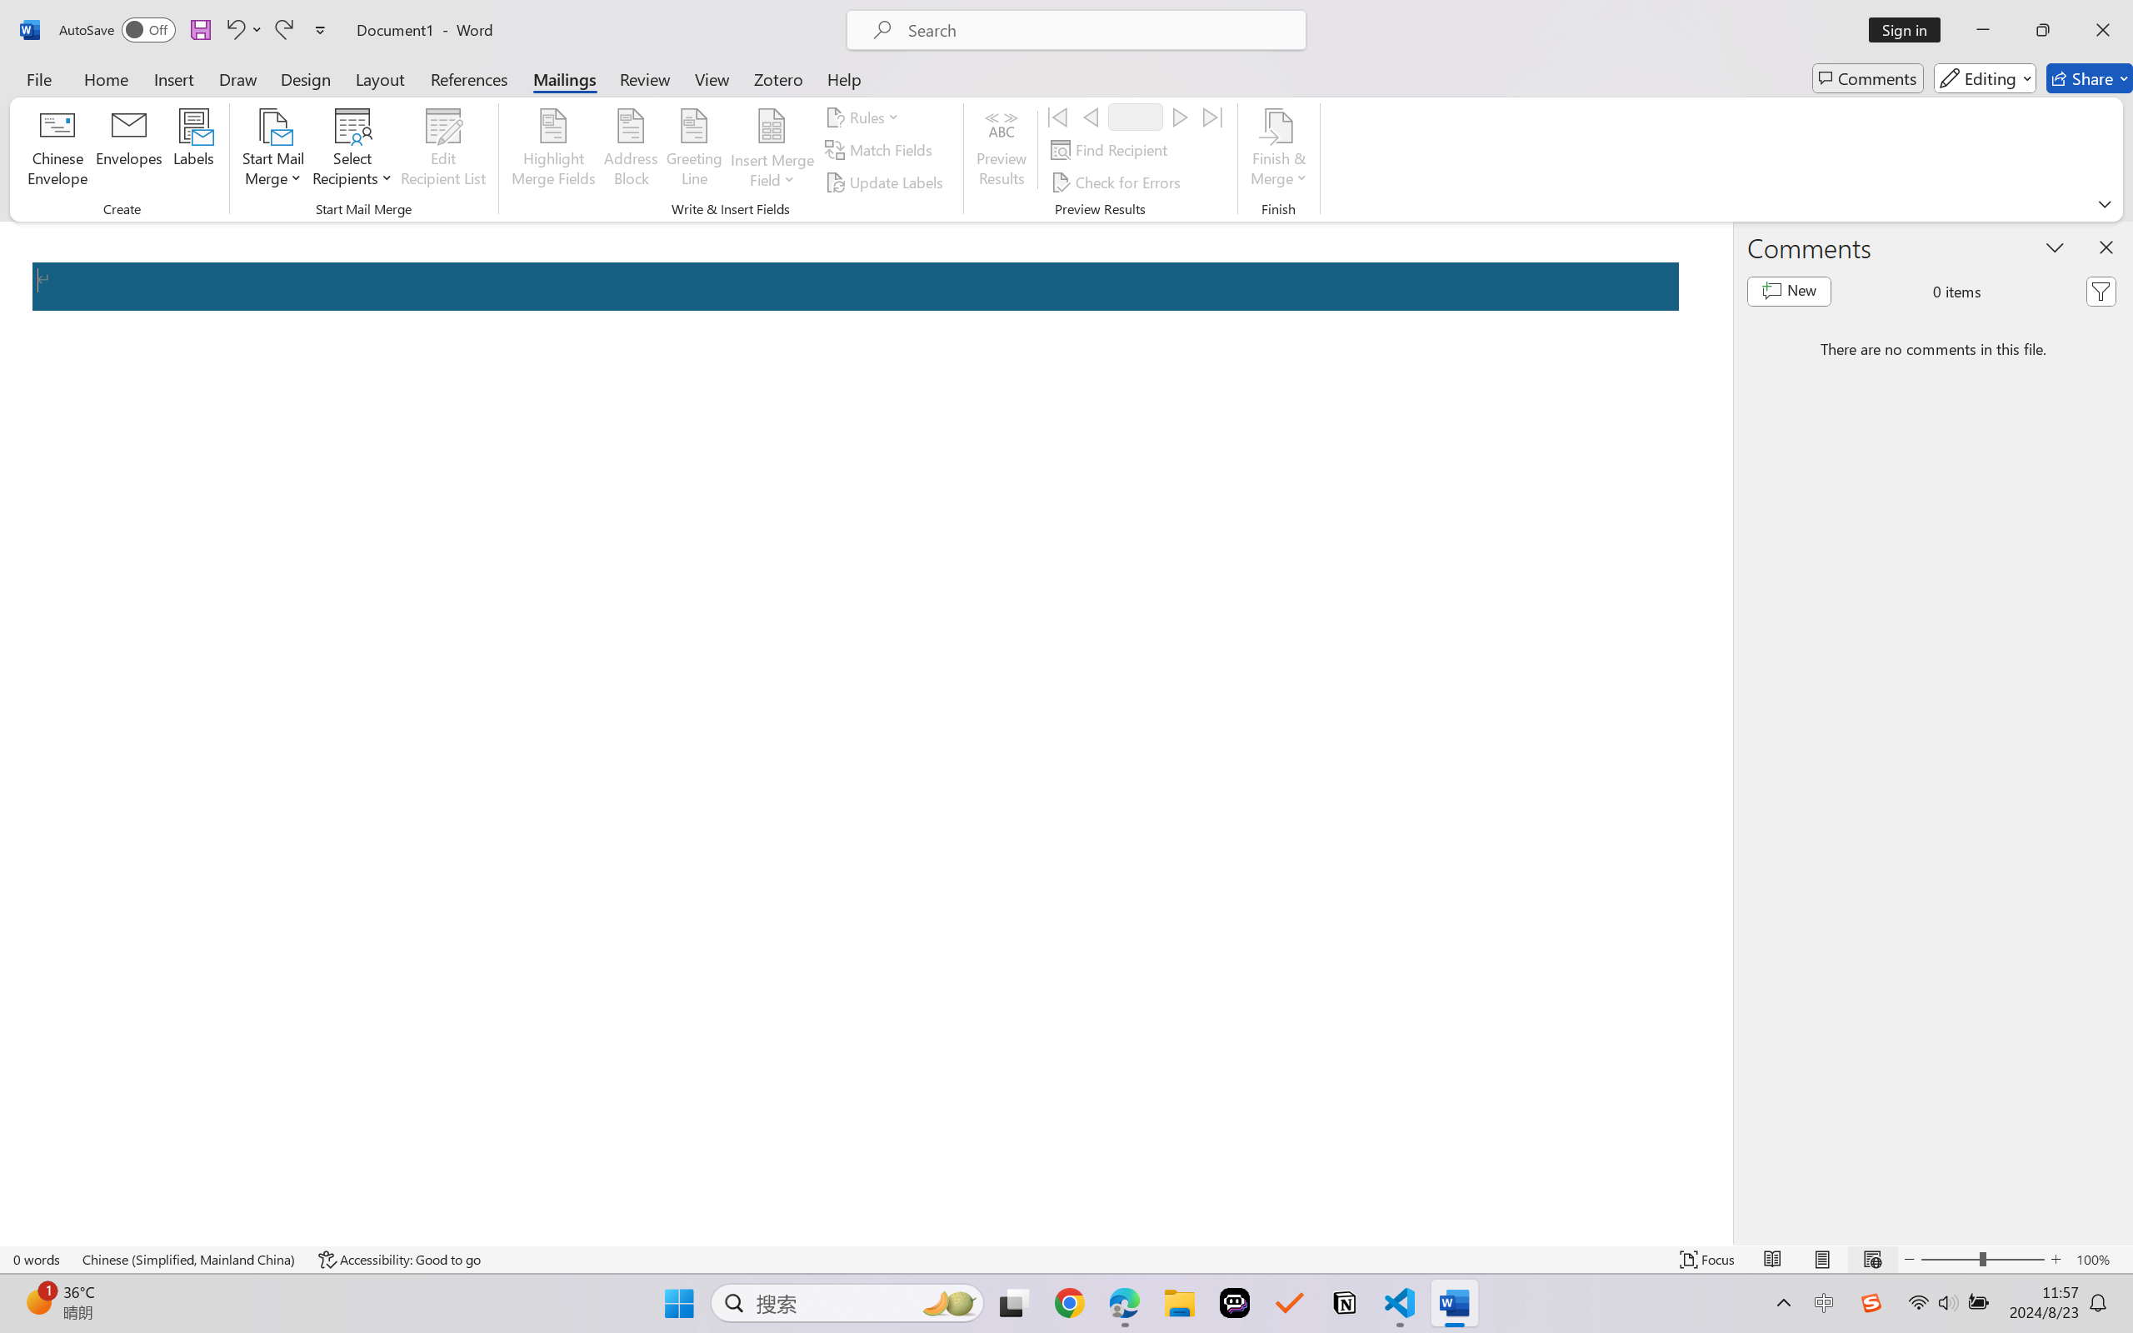 The width and height of the screenshot is (2133, 1333). What do you see at coordinates (190, 1260) in the screenshot?
I see `Language Chinese (Simplified, Mainland China)` at bounding box center [190, 1260].